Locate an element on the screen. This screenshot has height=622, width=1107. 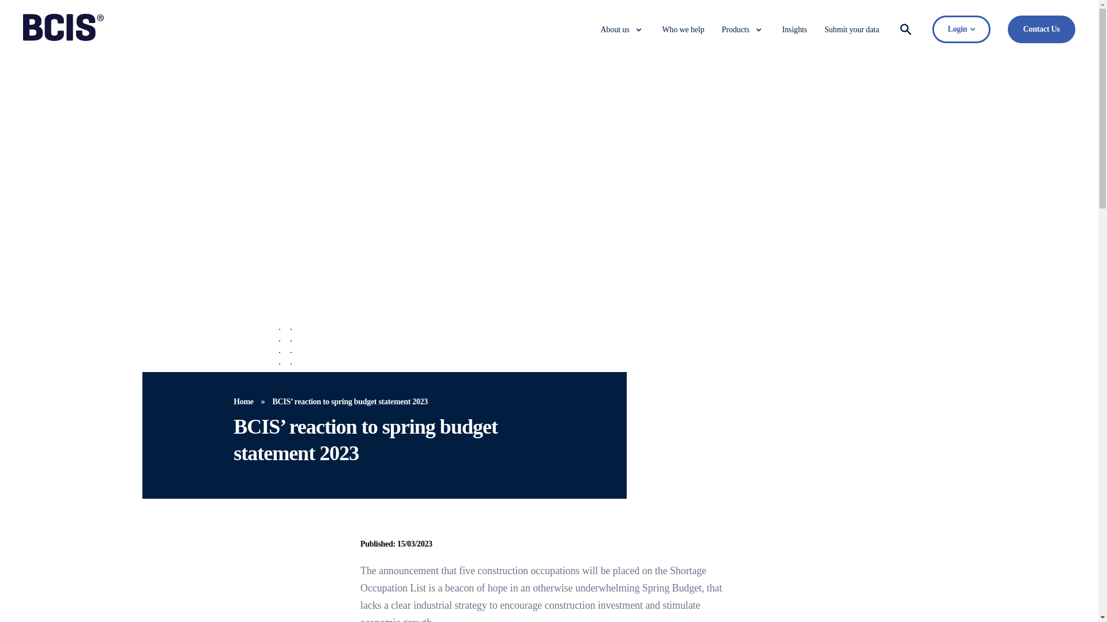
BCIS logo is located at coordinates (63, 27).